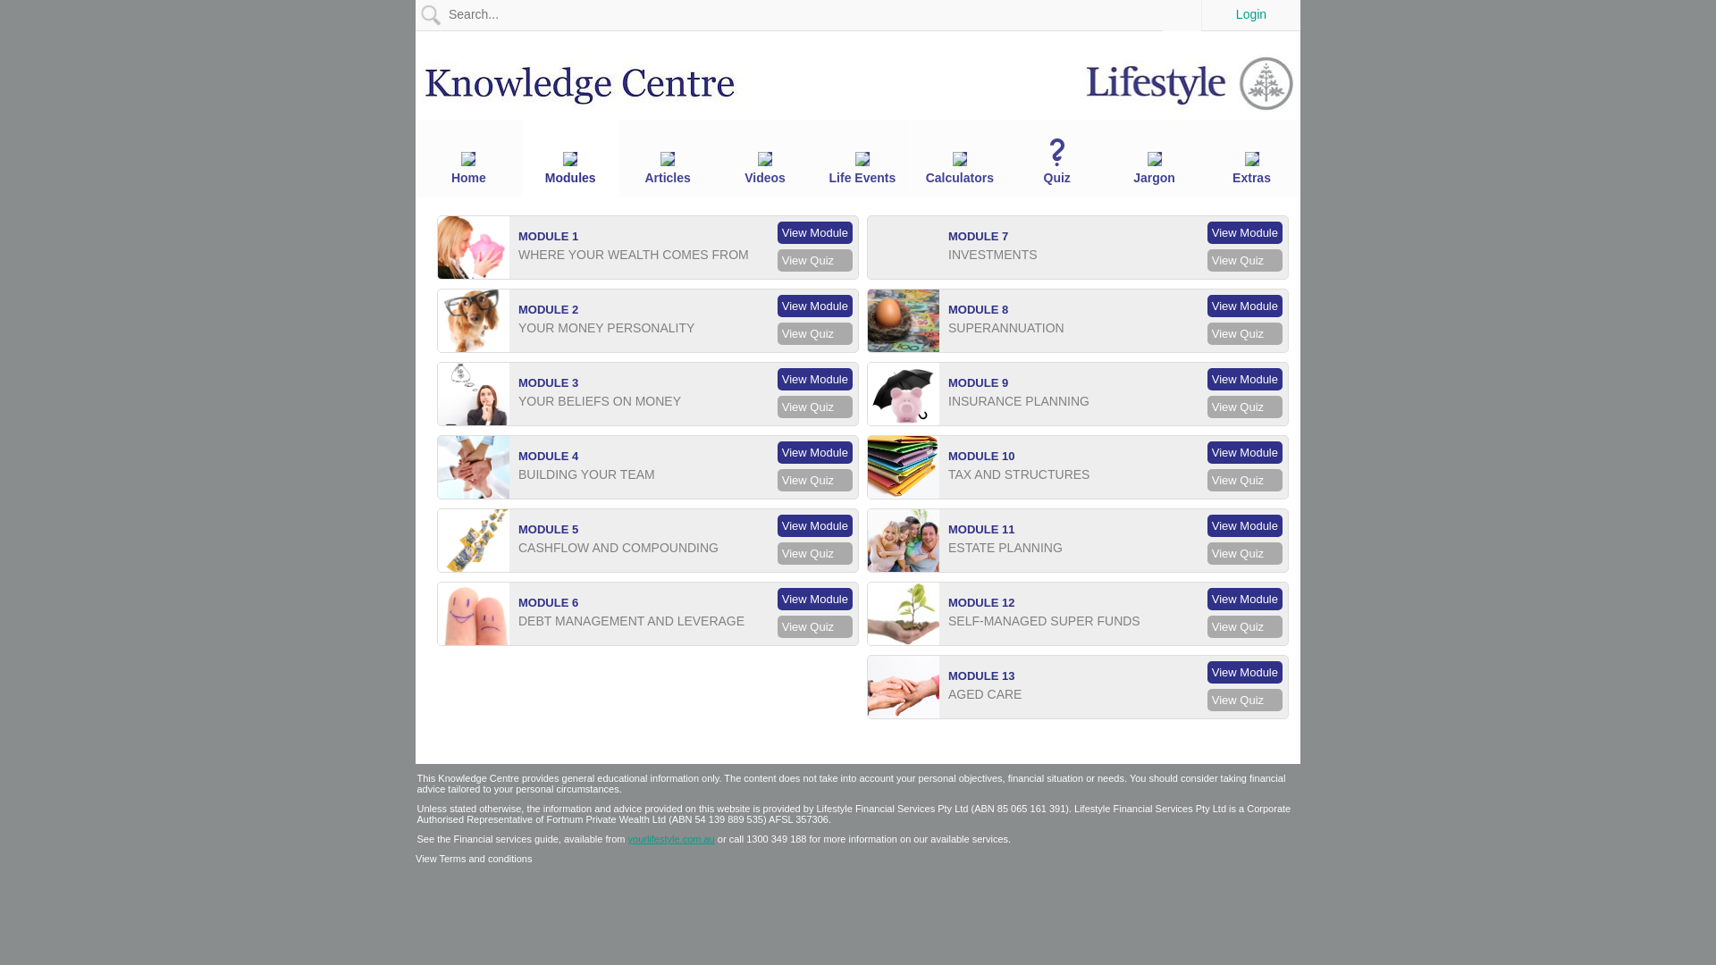 The image size is (1716, 965). What do you see at coordinates (1245, 599) in the screenshot?
I see `View Module` at bounding box center [1245, 599].